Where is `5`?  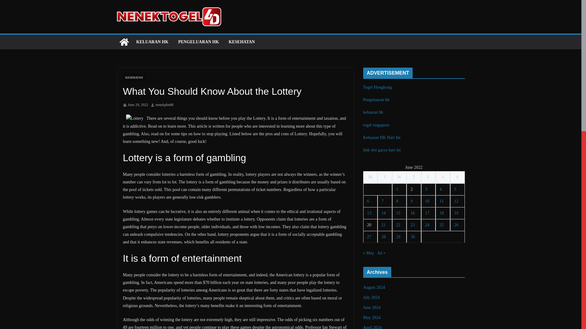 5 is located at coordinates (455, 189).